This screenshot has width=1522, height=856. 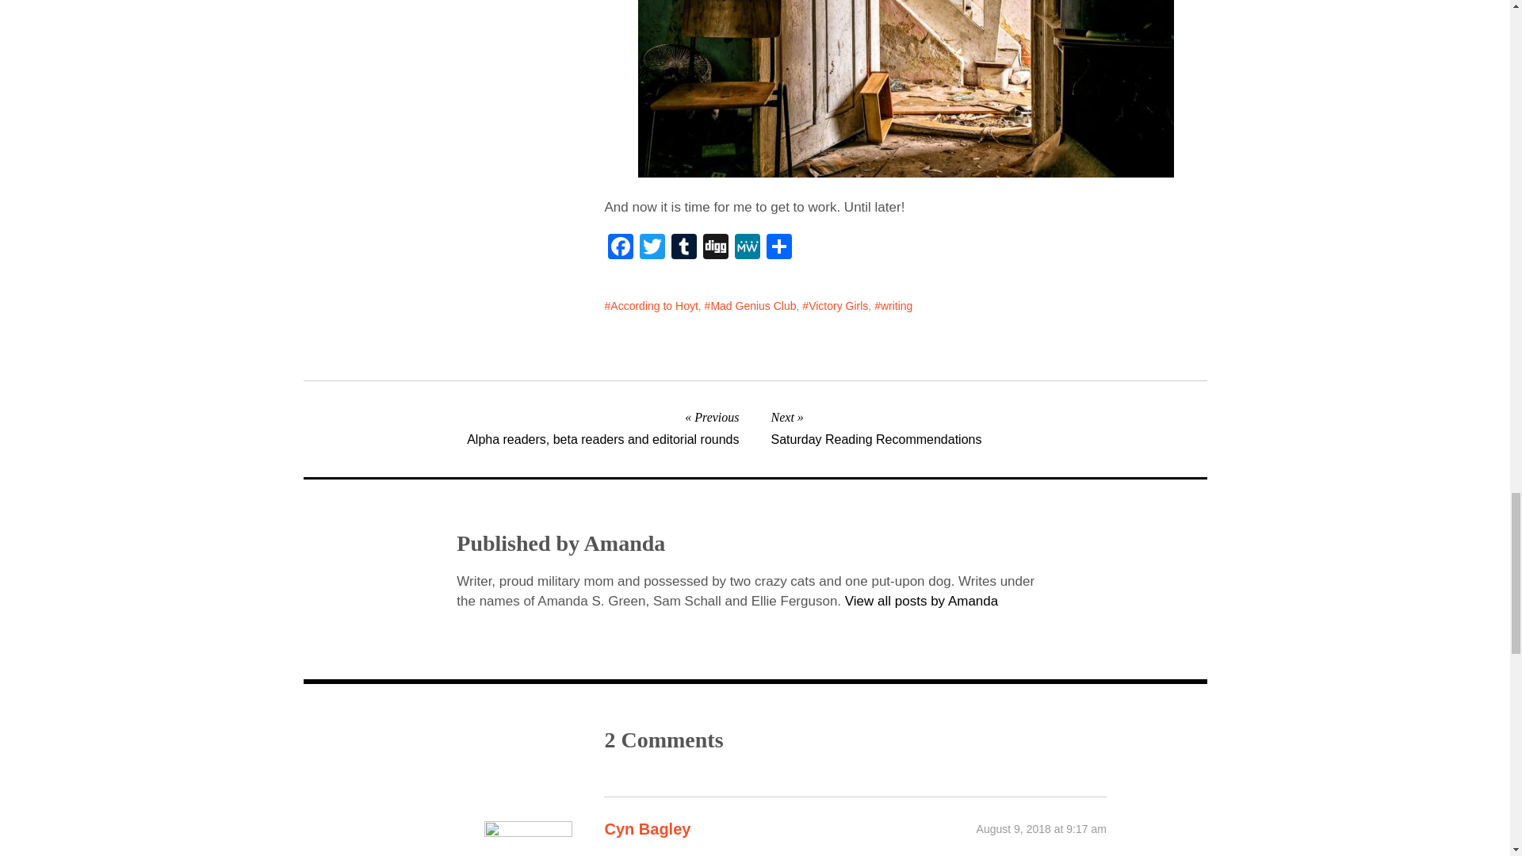 I want to click on View all posts by Amanda, so click(x=921, y=601).